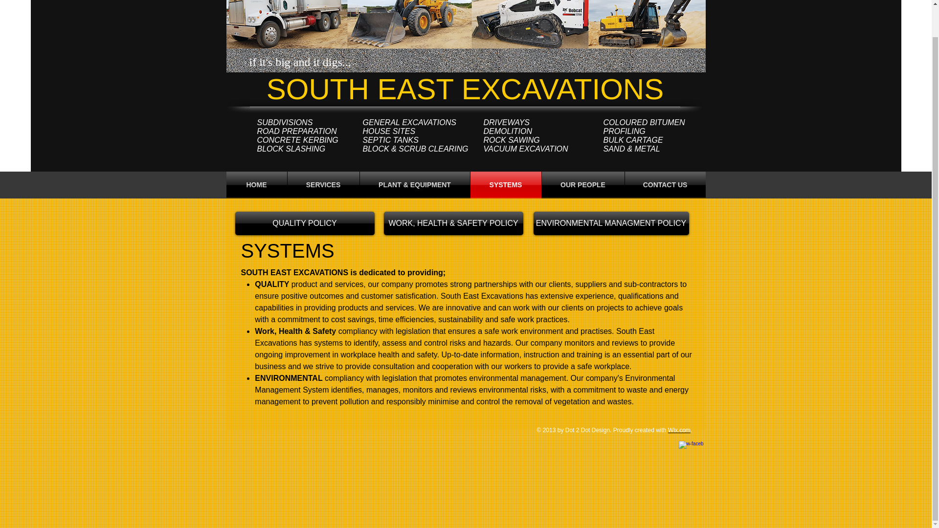  Describe the element at coordinates (665, 185) in the screenshot. I see `CONTACT US` at that location.